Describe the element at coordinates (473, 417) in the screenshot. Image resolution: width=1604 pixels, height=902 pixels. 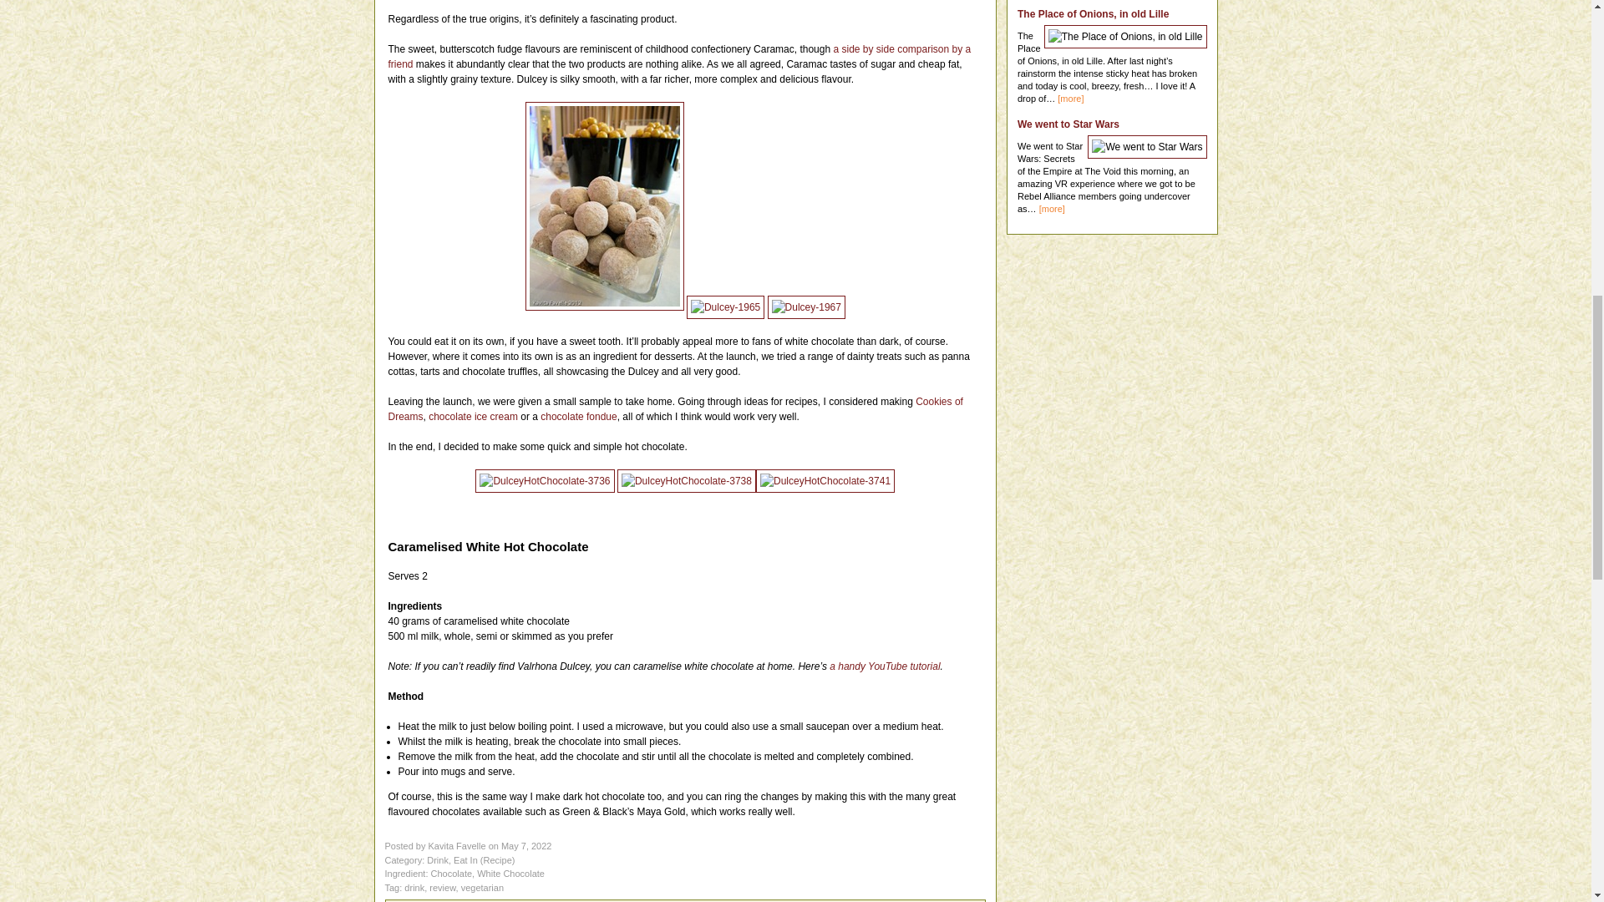
I see `chocolate ice cream` at that location.